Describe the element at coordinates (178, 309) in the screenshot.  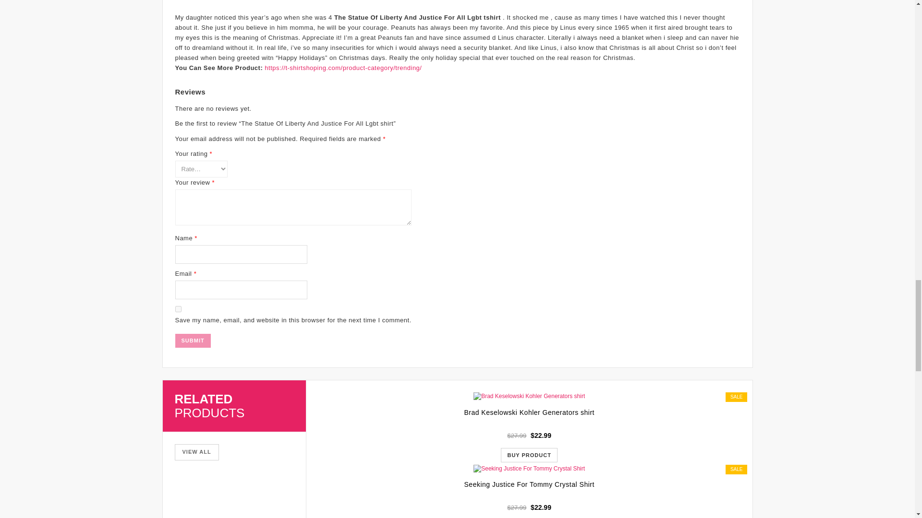
I see `yes` at that location.